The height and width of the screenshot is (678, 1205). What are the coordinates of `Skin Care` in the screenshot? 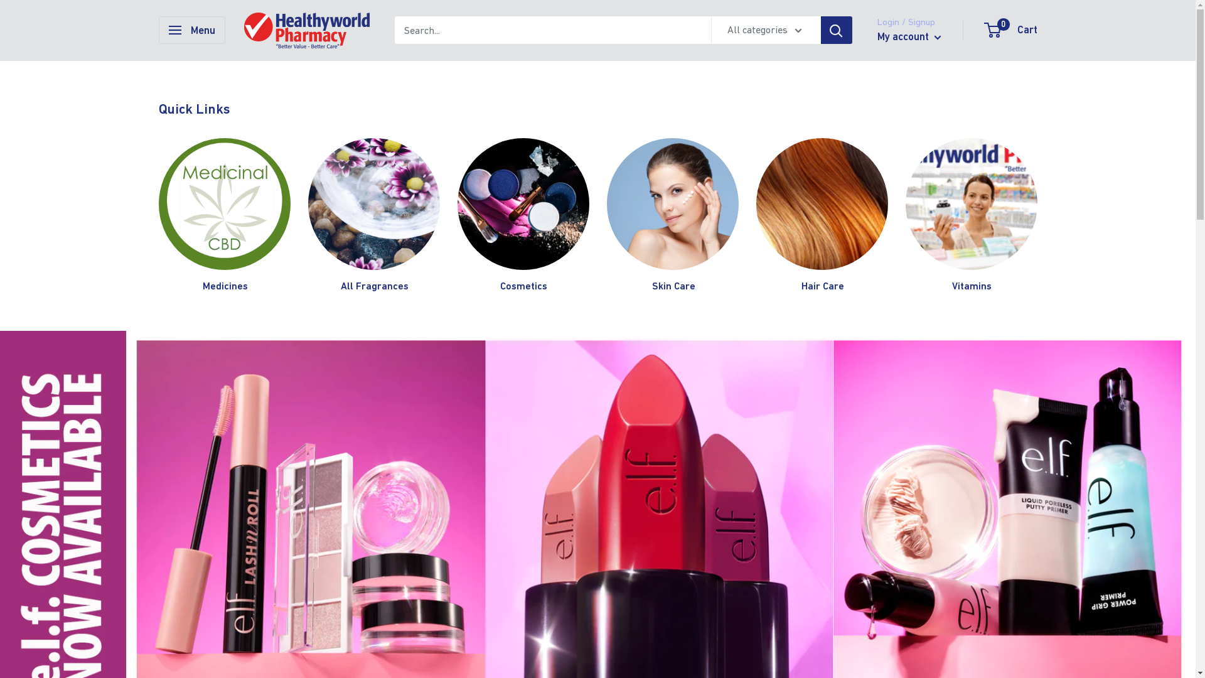 It's located at (672, 216).